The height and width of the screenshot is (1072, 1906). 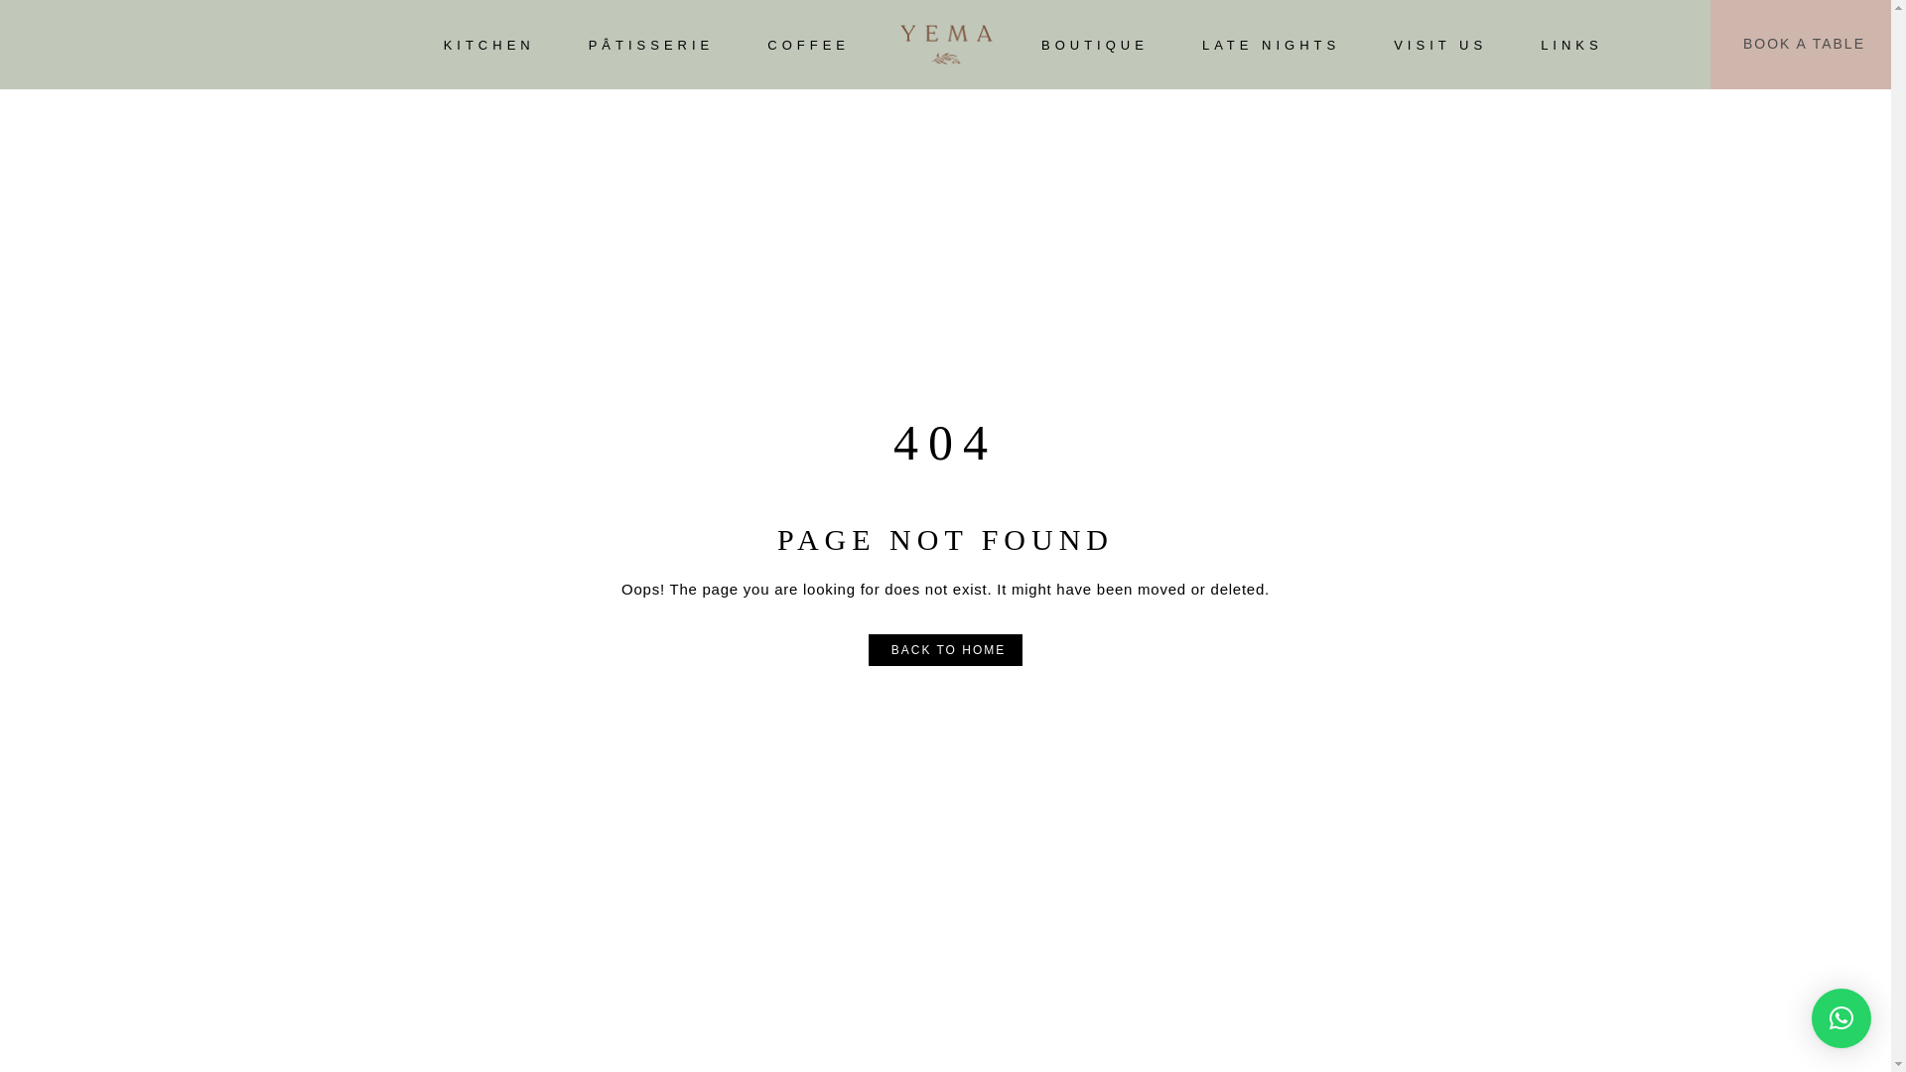 What do you see at coordinates (489, 44) in the screenshot?
I see `KITCHEN` at bounding box center [489, 44].